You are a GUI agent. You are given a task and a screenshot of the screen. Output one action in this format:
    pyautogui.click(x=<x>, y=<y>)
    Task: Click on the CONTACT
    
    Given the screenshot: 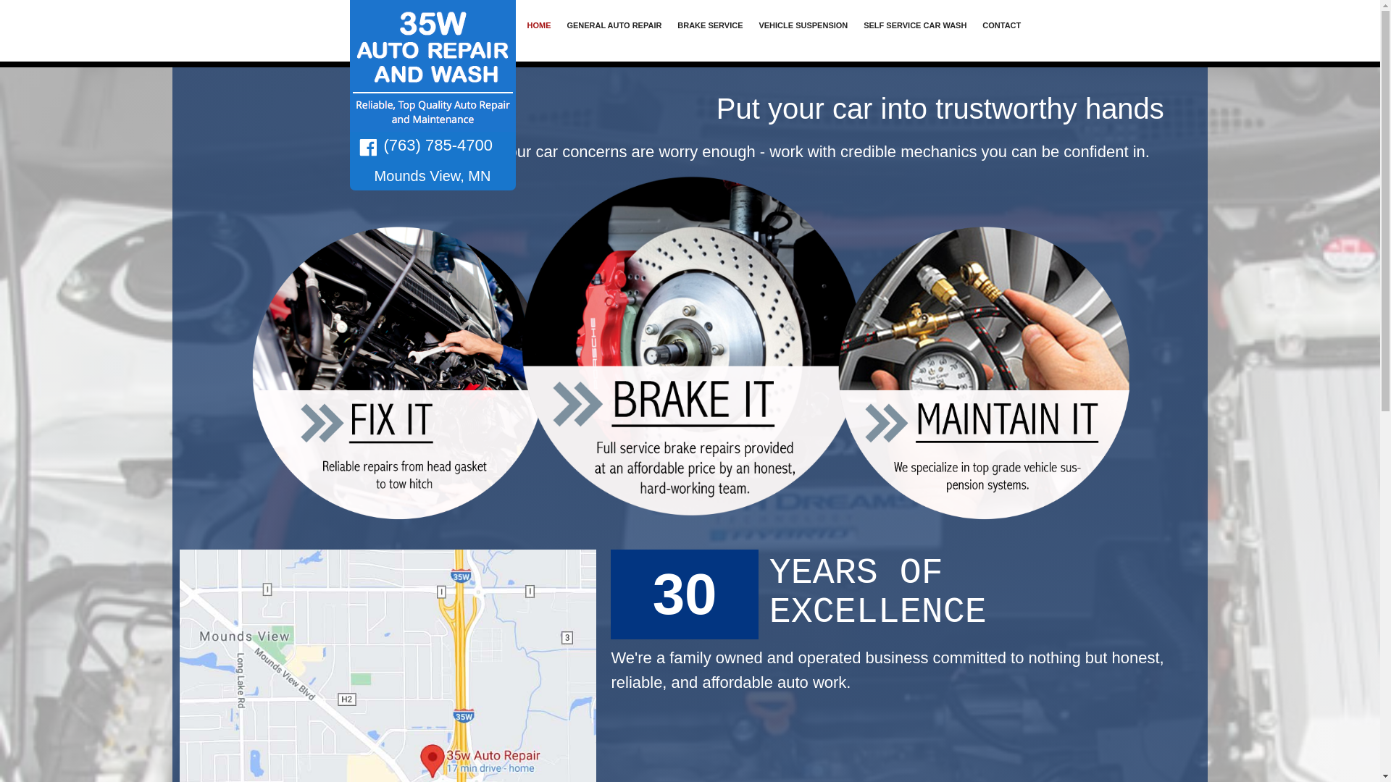 What is the action you would take?
    pyautogui.click(x=1001, y=25)
    